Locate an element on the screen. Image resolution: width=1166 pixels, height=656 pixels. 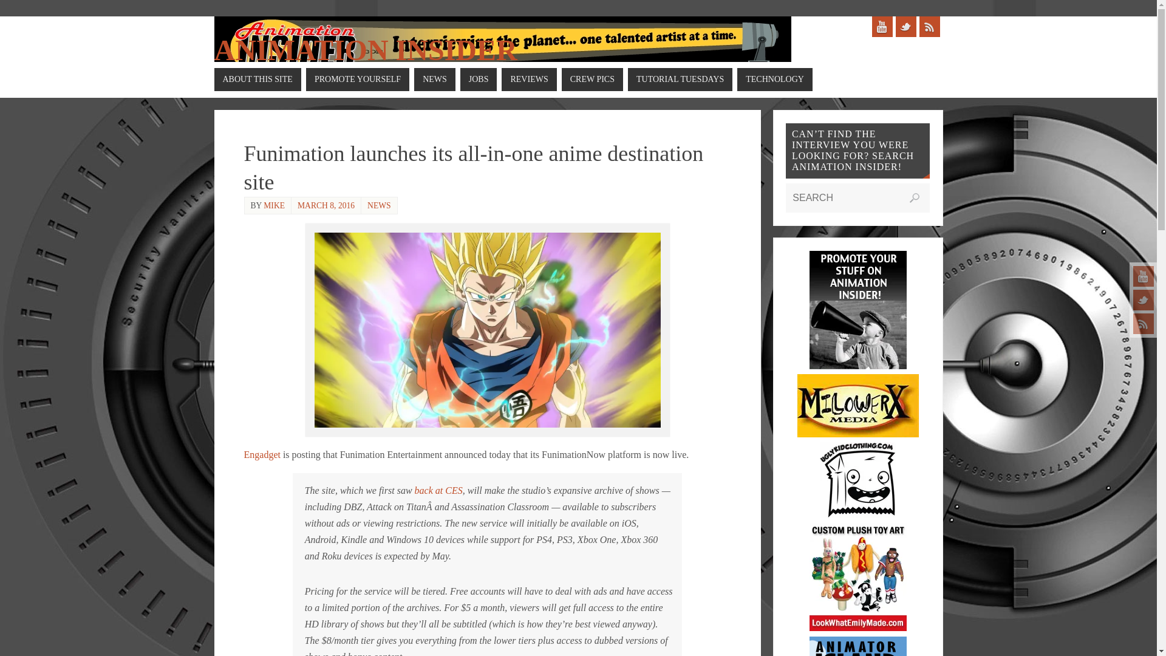
NEWS is located at coordinates (379, 205).